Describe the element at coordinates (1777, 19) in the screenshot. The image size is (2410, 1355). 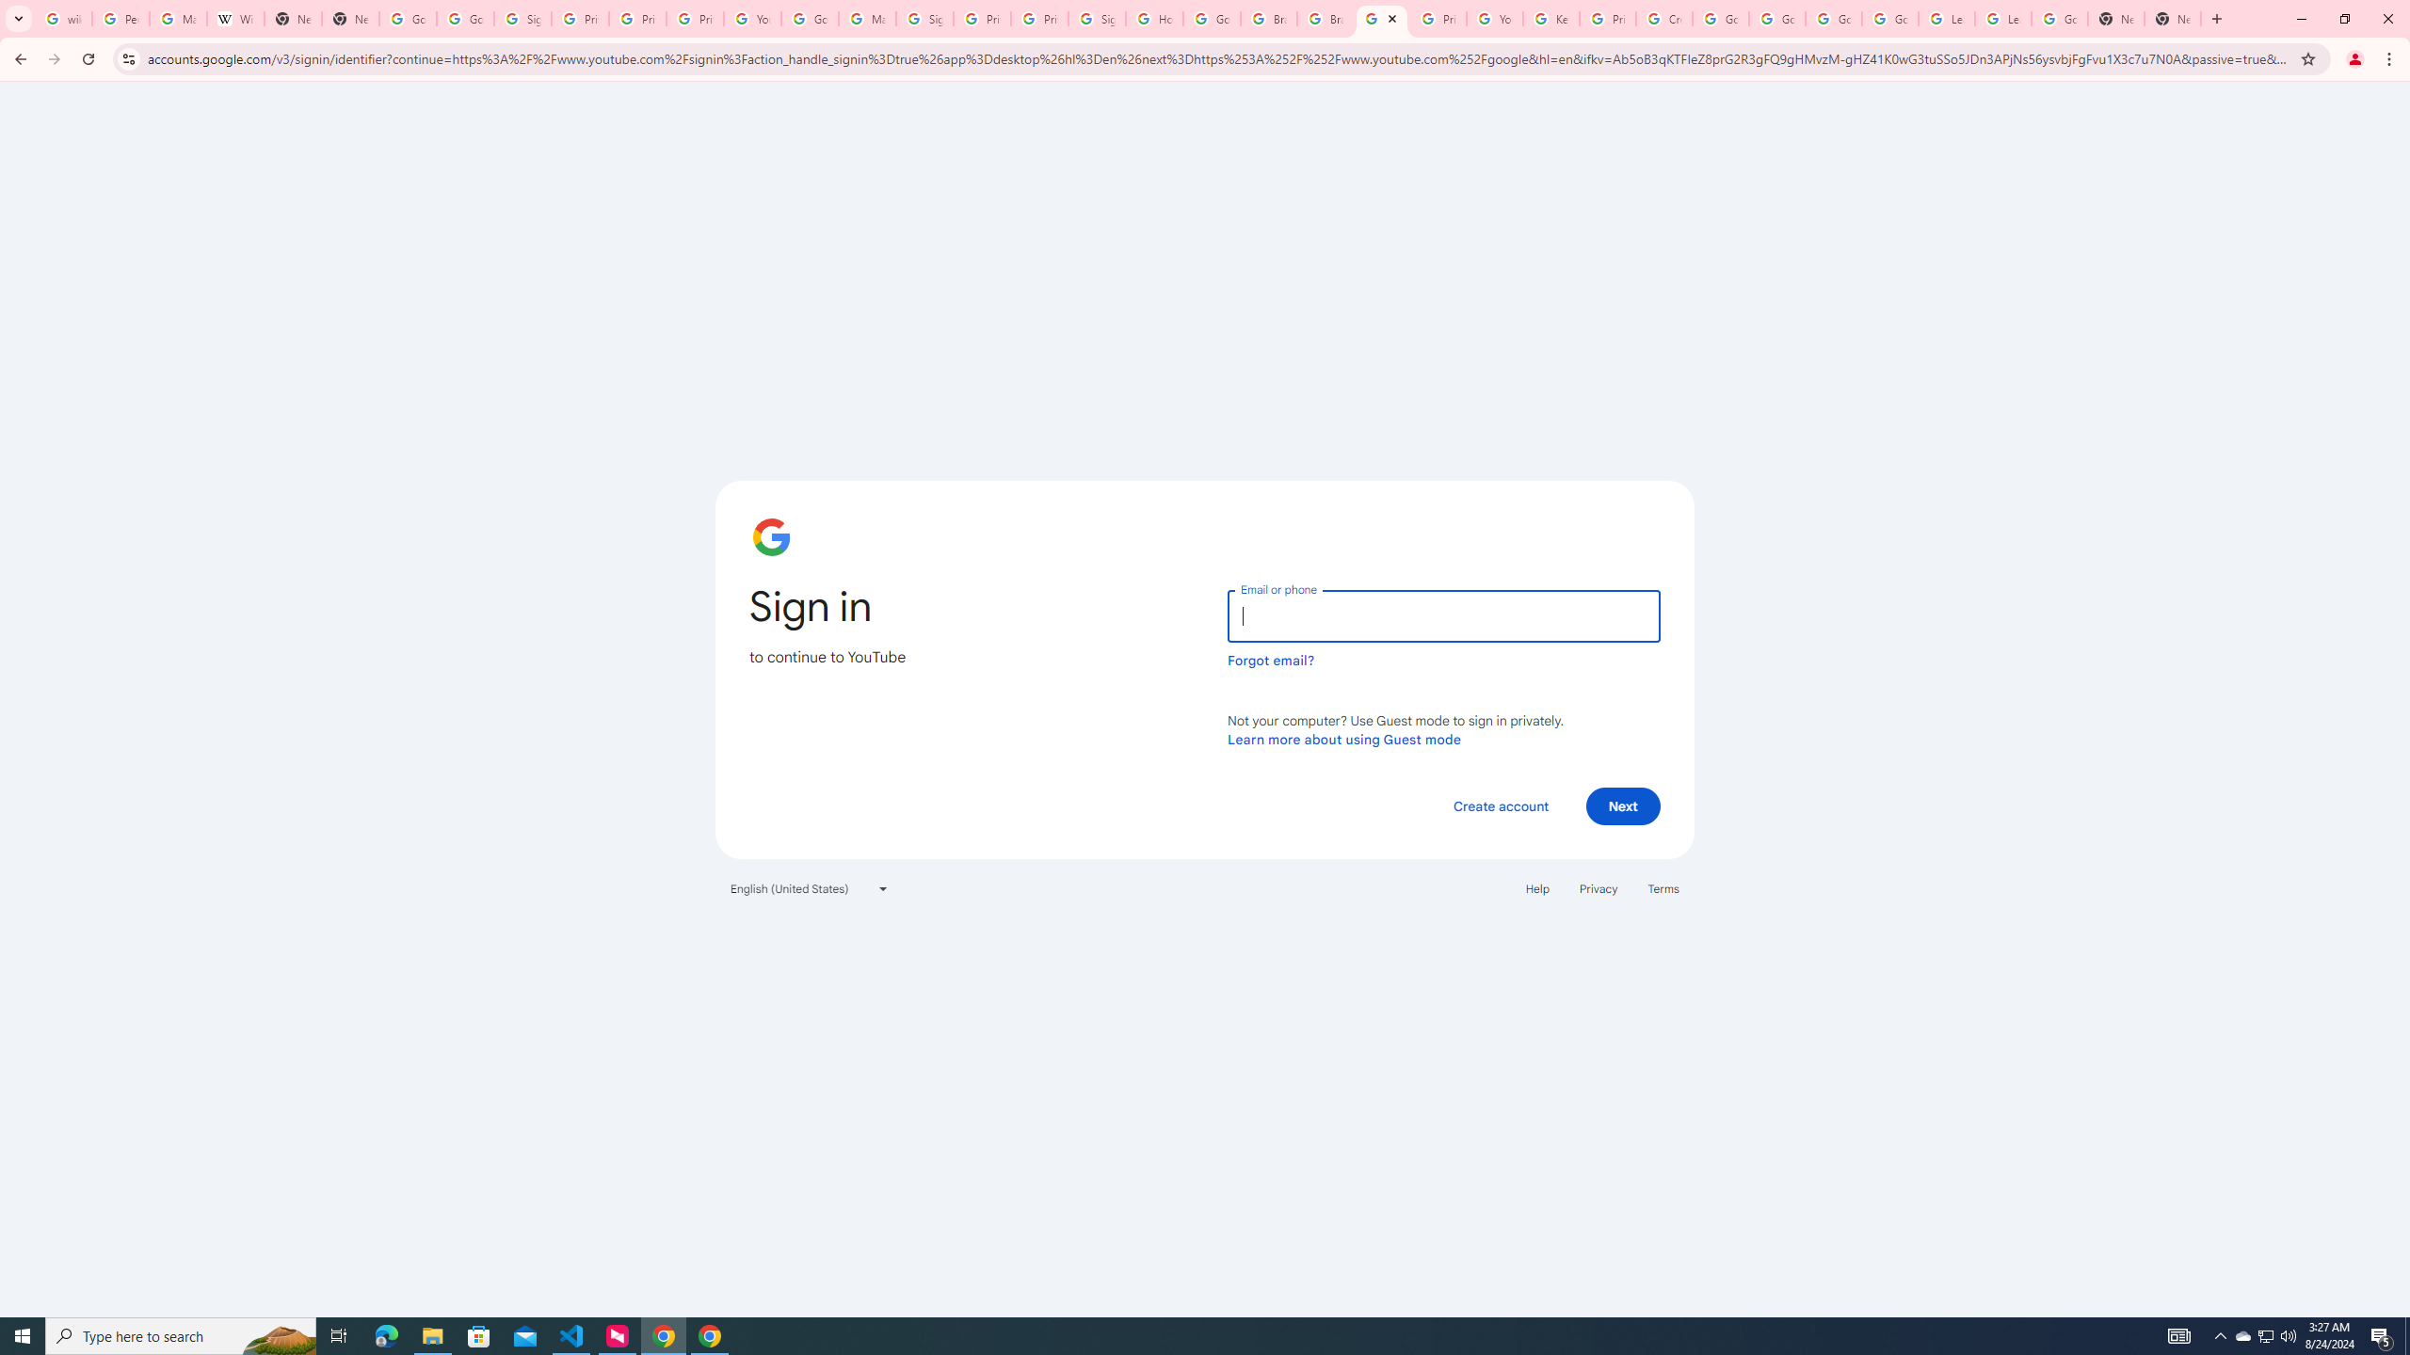
I see `Google Account Help` at that location.